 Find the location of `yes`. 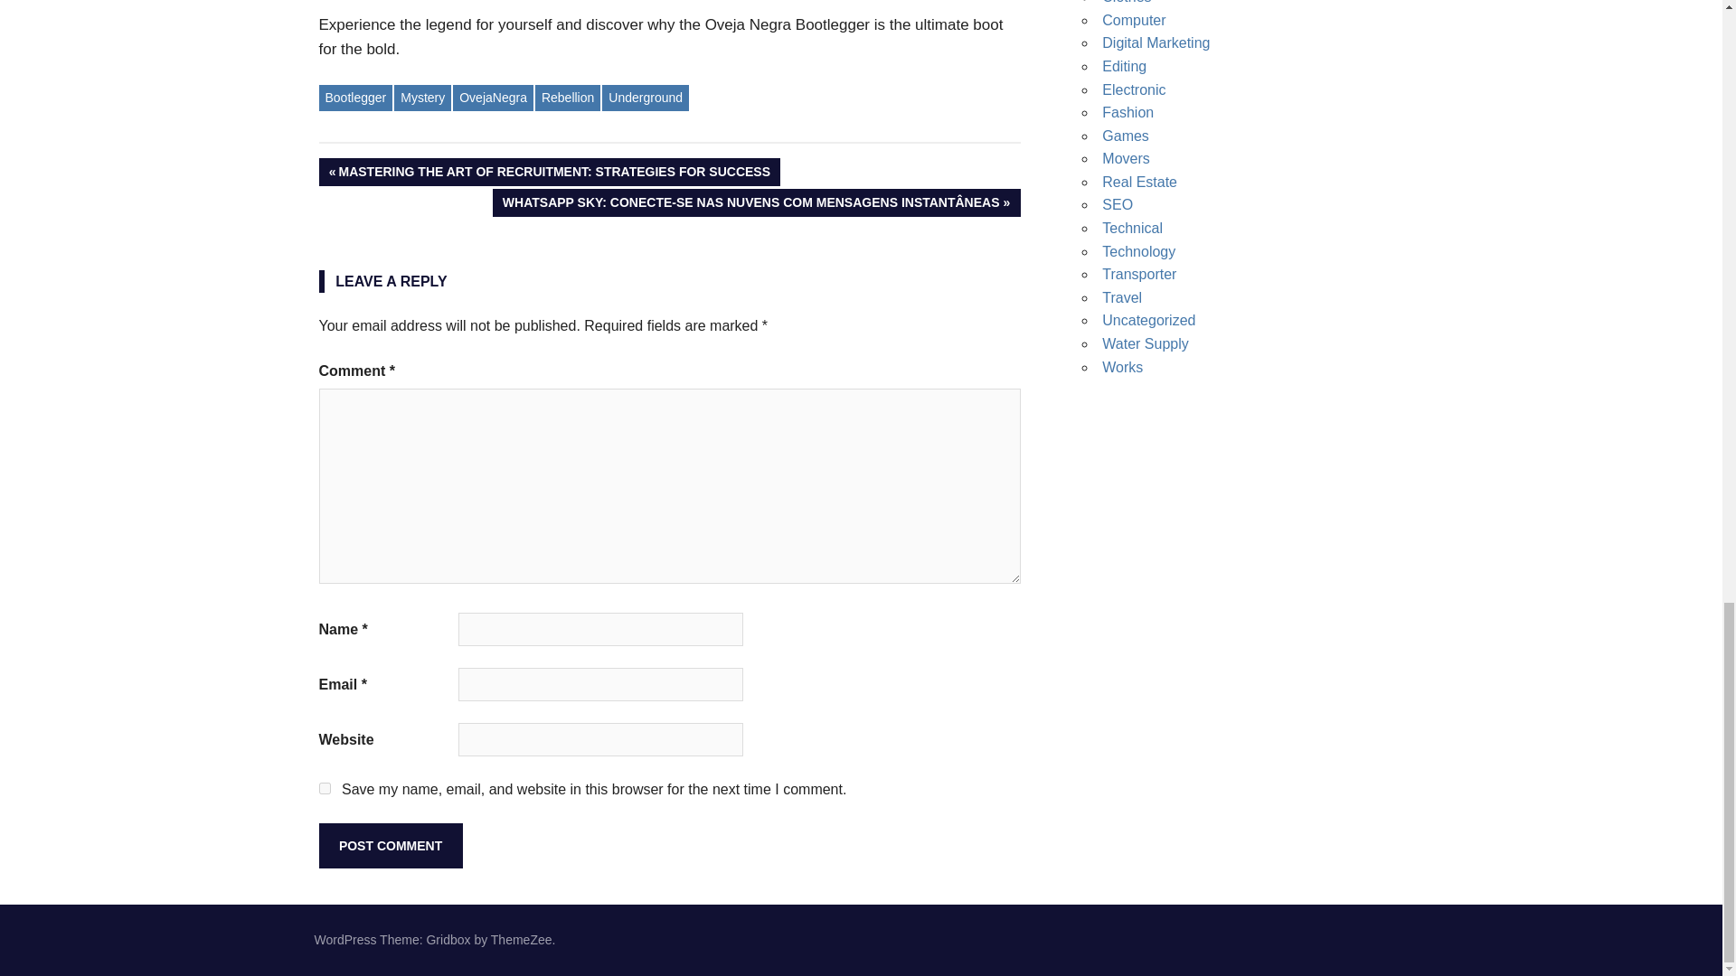

yes is located at coordinates (324, 788).